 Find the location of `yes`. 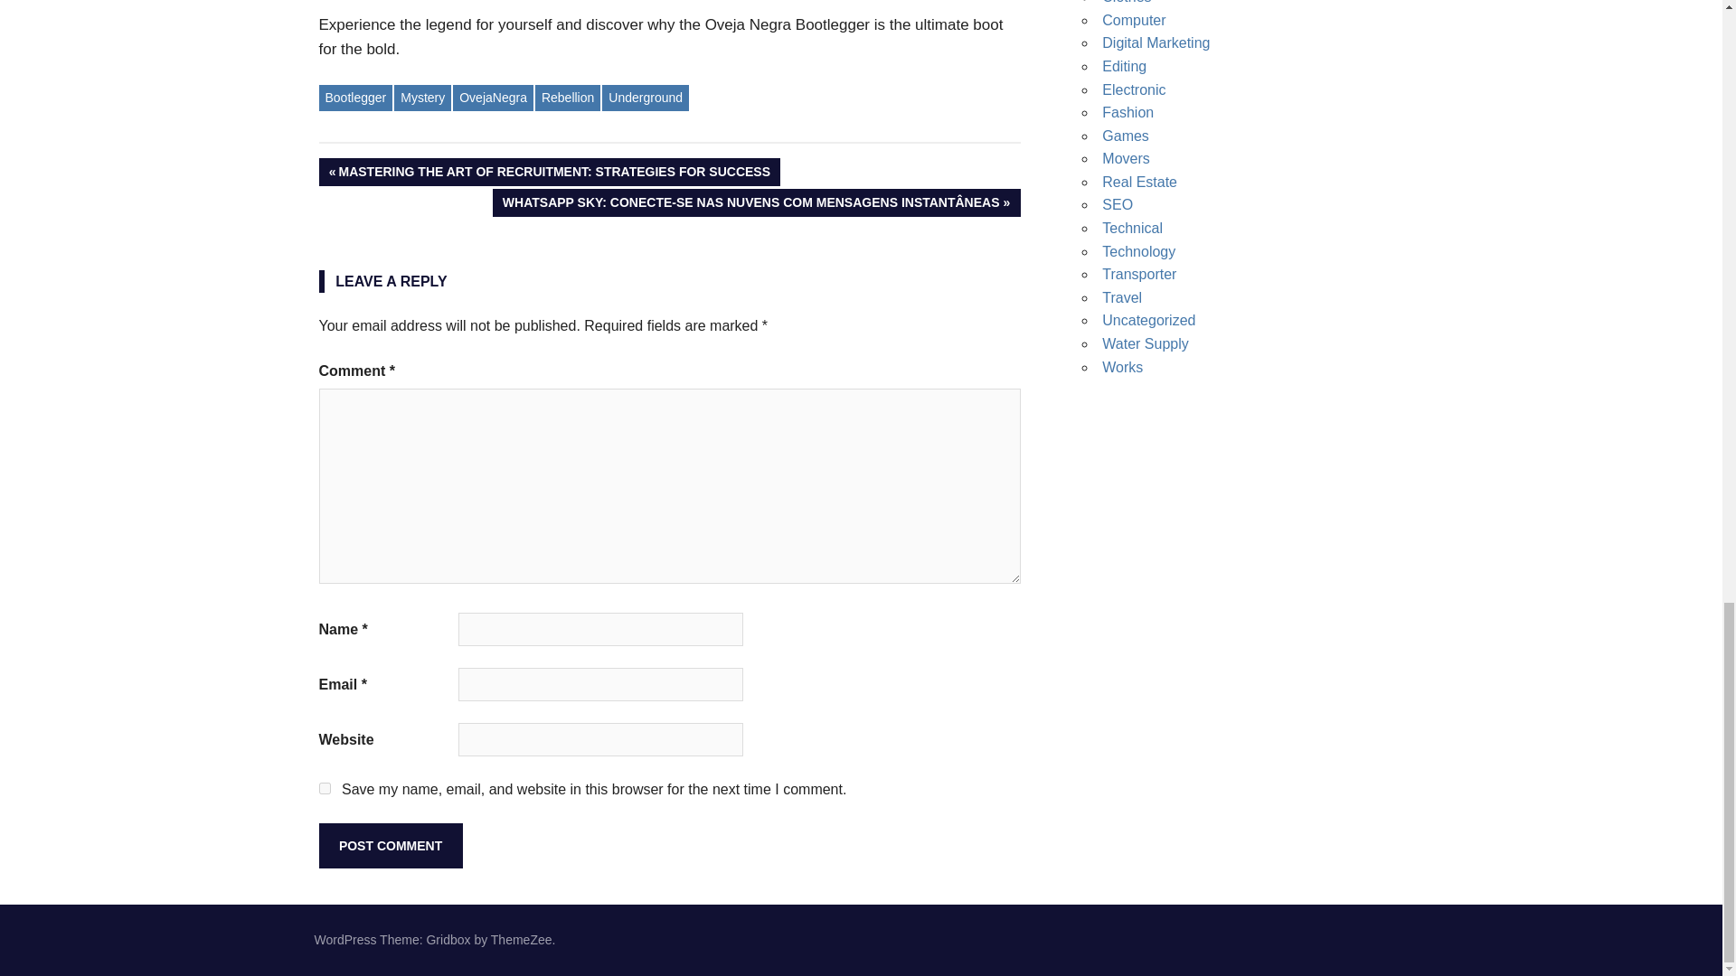

yes is located at coordinates (324, 788).